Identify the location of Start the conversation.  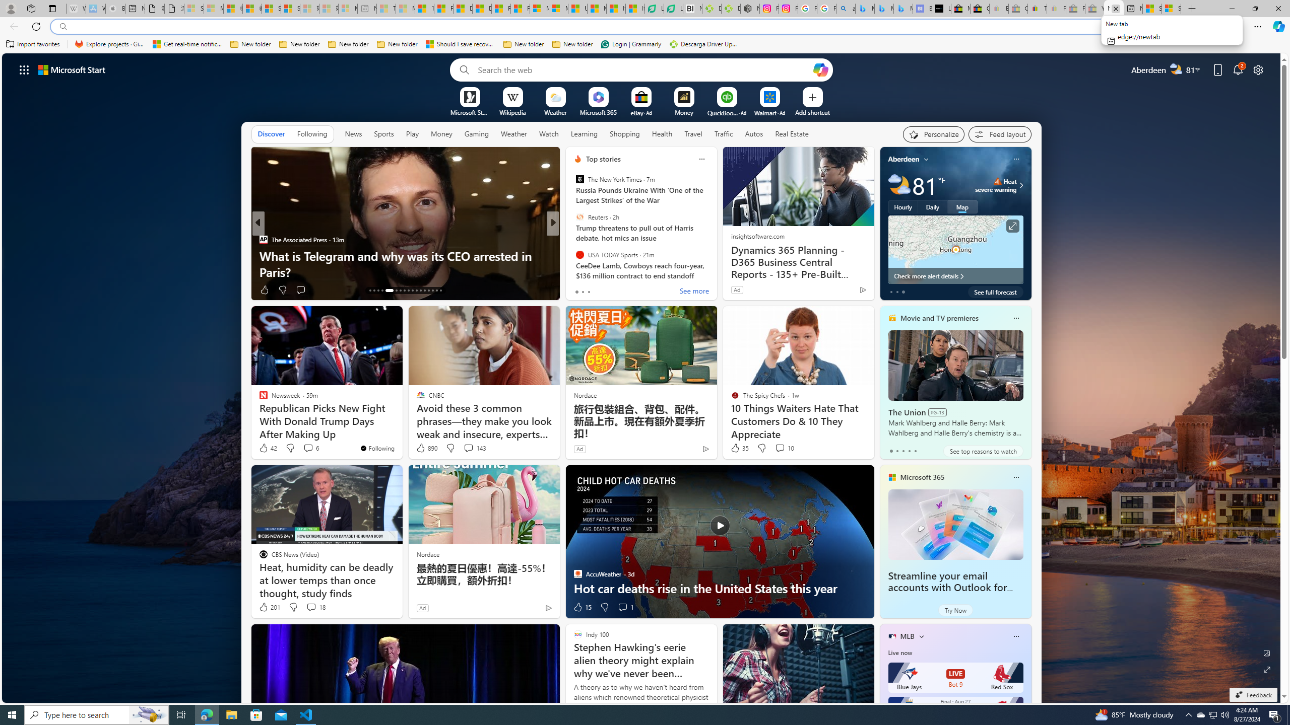
(616, 289).